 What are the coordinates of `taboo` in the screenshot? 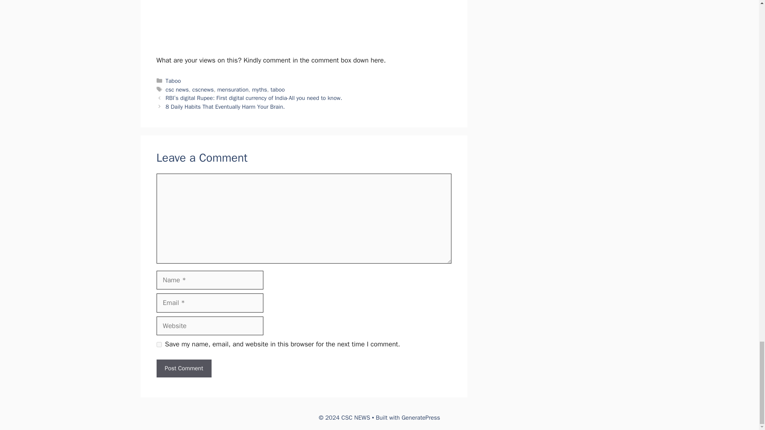 It's located at (277, 90).